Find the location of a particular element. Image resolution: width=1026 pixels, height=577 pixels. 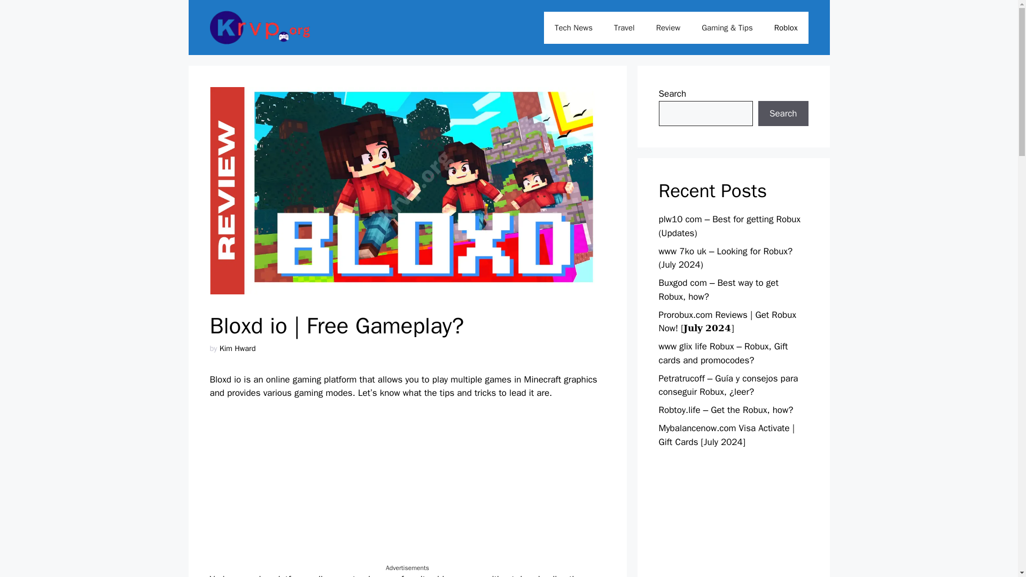

View all posts by Kim Hward is located at coordinates (237, 348).